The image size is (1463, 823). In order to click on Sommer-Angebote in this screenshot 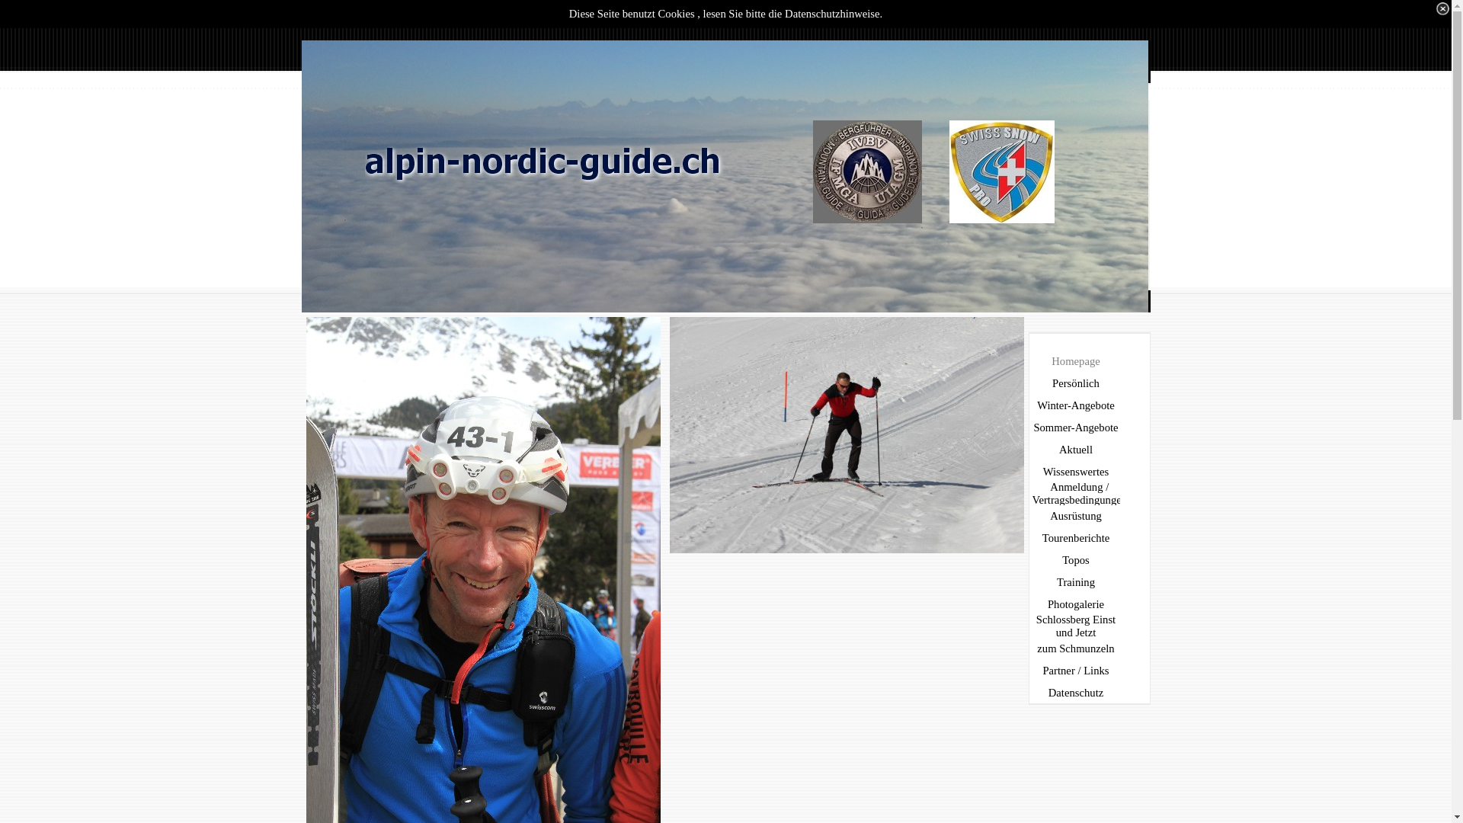, I will do `click(1077, 428)`.